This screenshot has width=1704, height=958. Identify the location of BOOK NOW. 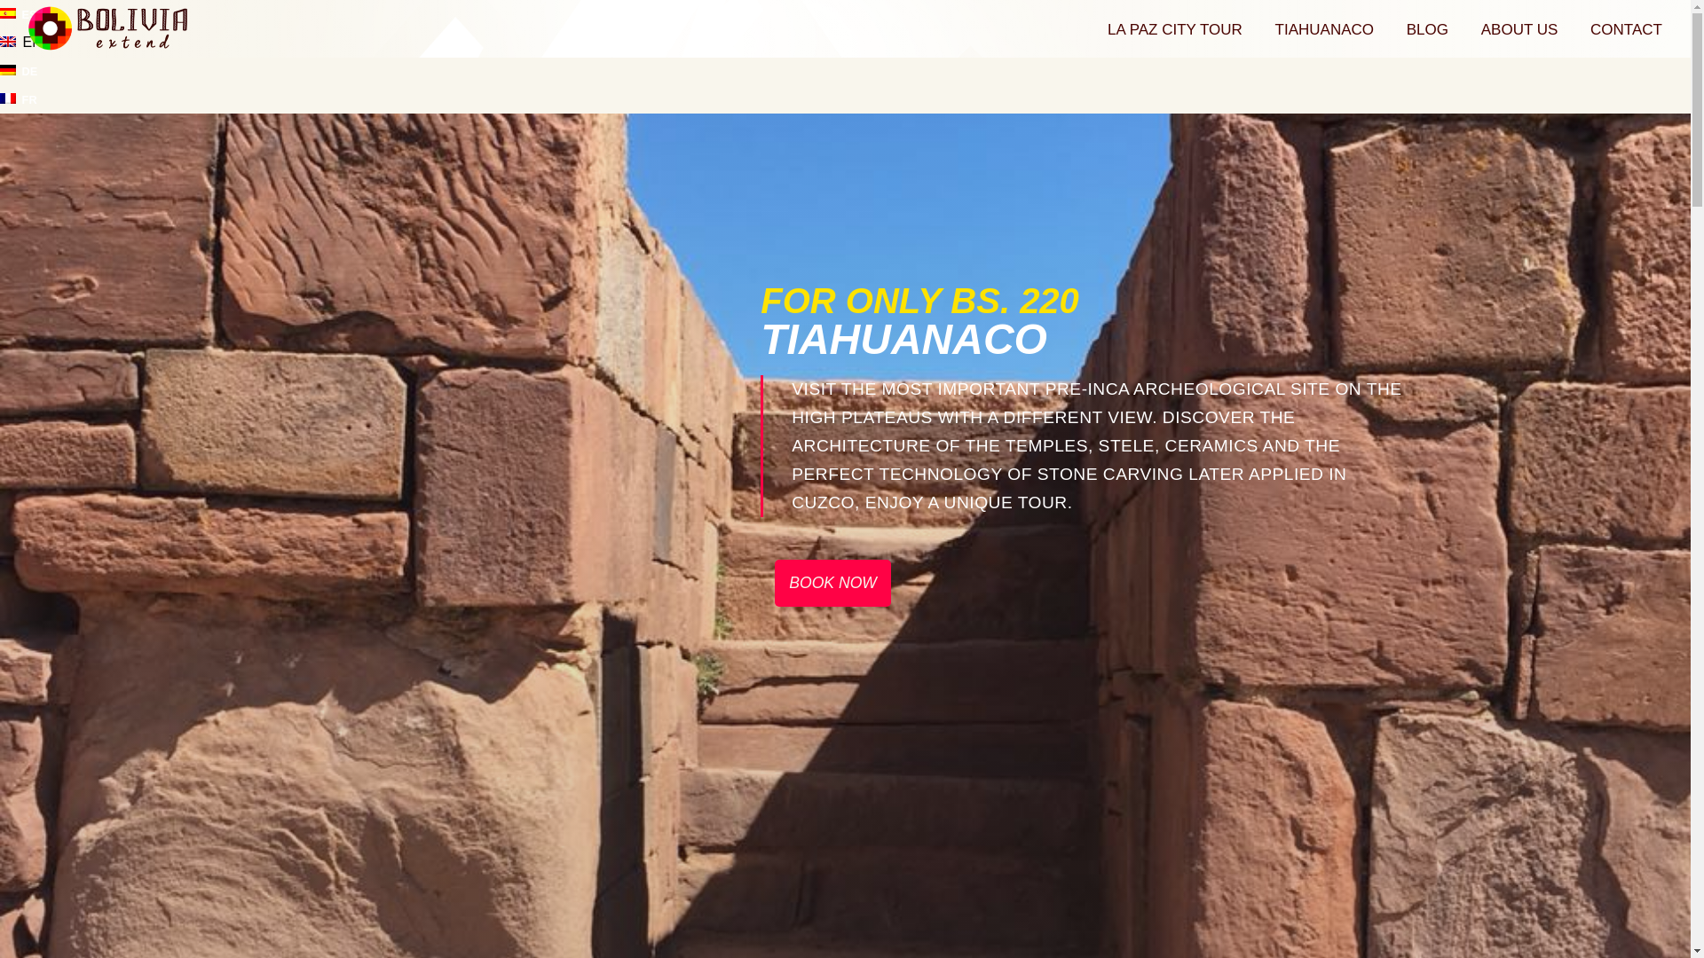
(1427, 37).